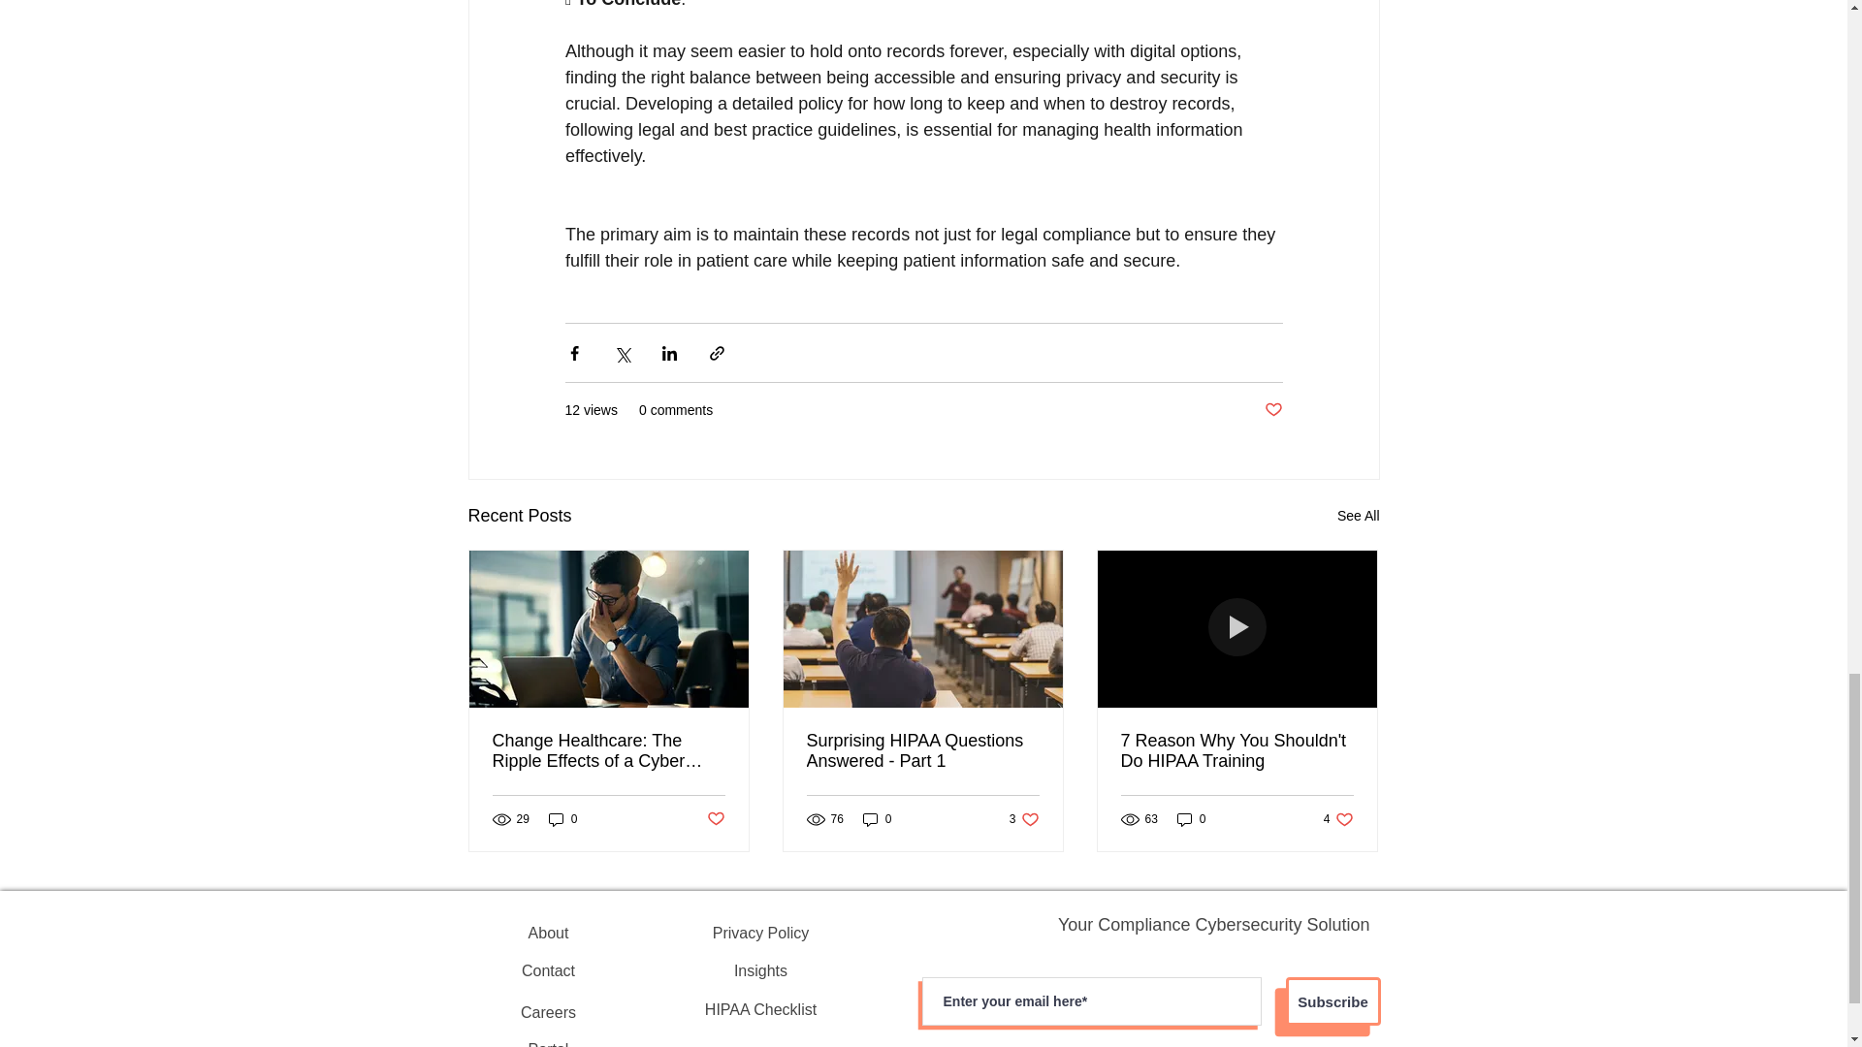  Describe the element at coordinates (1236, 750) in the screenshot. I see `0` at that location.